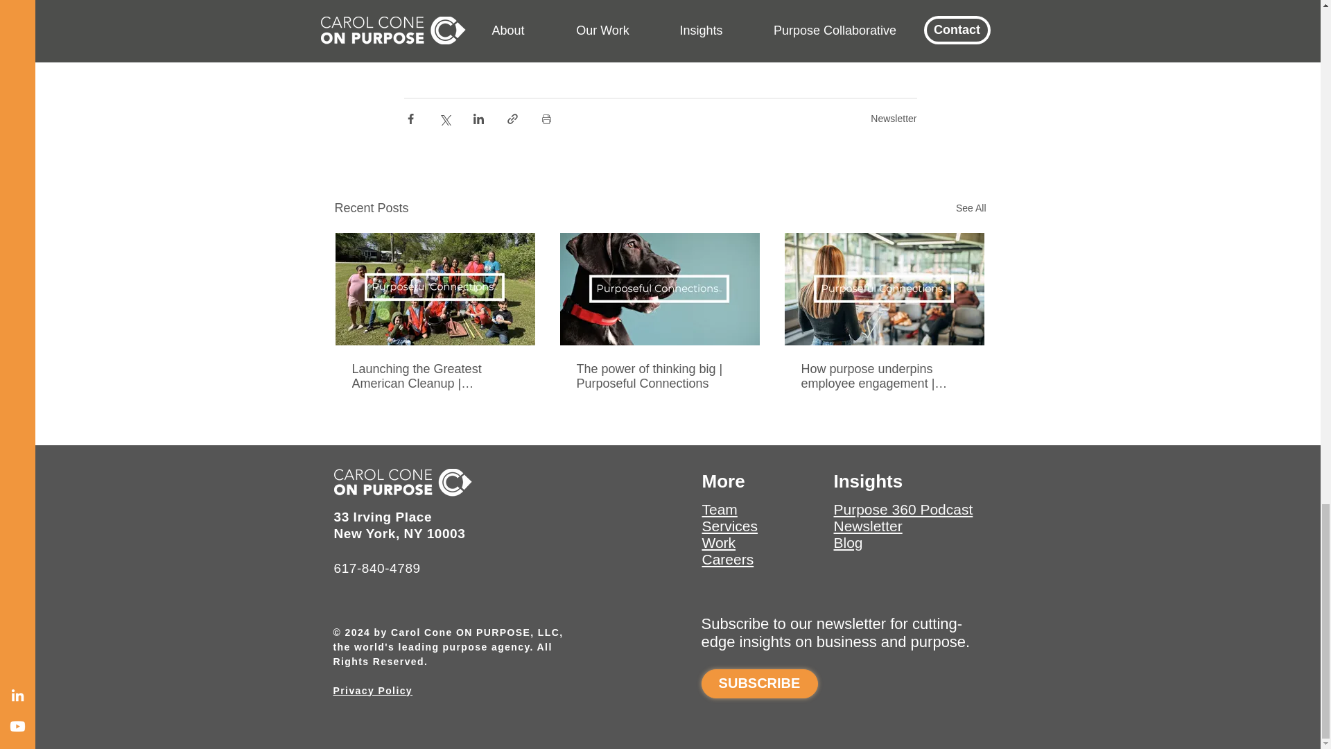 Image resolution: width=1331 pixels, height=749 pixels. I want to click on Listen to the episode here, so click(470, 1).